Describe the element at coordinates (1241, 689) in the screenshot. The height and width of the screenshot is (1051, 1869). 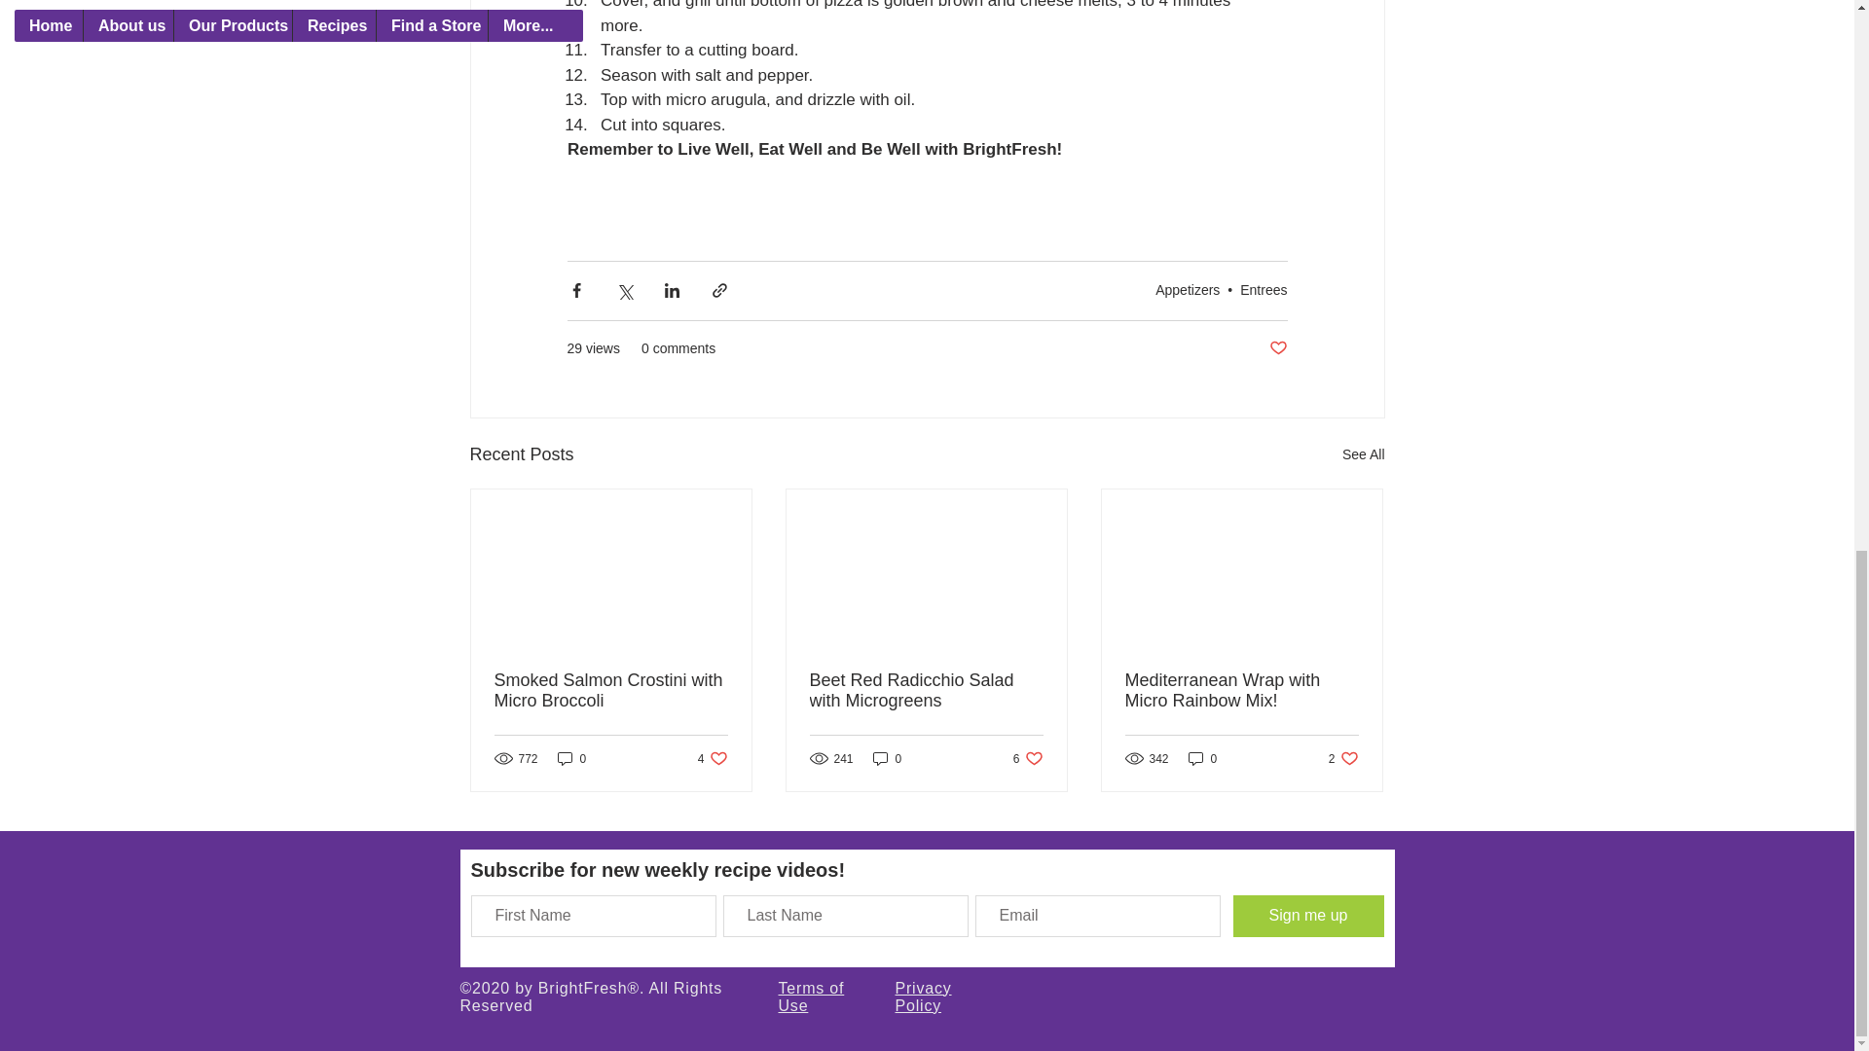
I see `See All` at that location.